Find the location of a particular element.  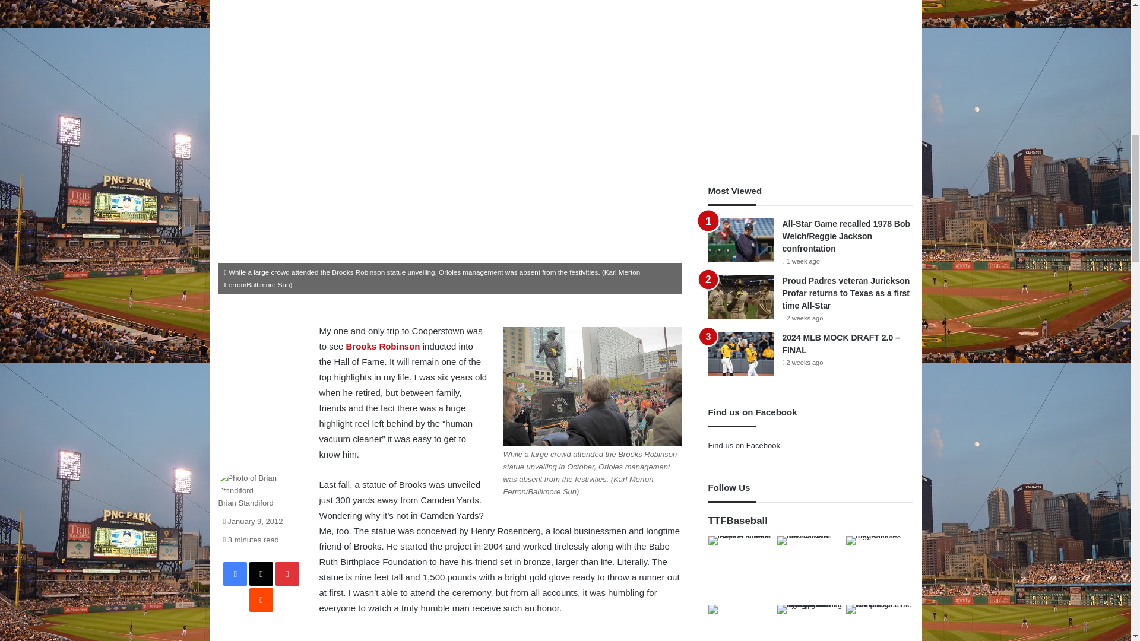

Facebook is located at coordinates (235, 574).